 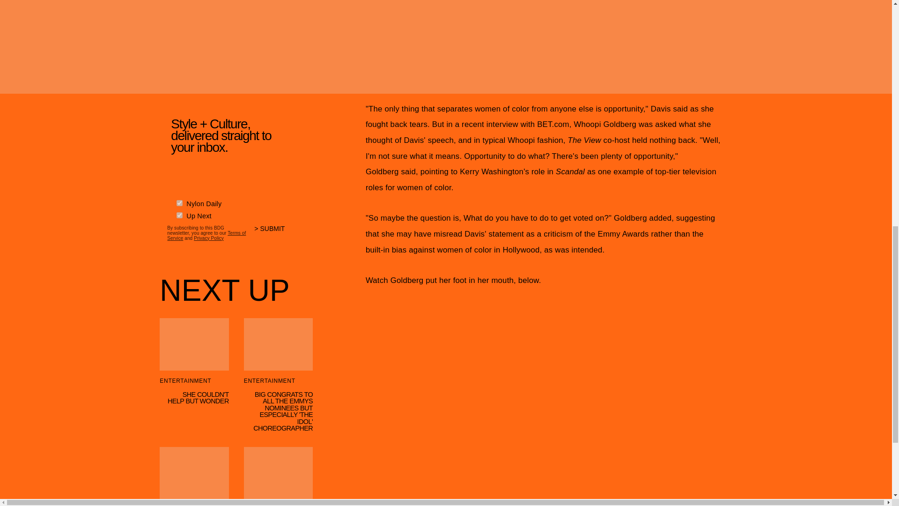 I want to click on Privacy Policy, so click(x=209, y=237).